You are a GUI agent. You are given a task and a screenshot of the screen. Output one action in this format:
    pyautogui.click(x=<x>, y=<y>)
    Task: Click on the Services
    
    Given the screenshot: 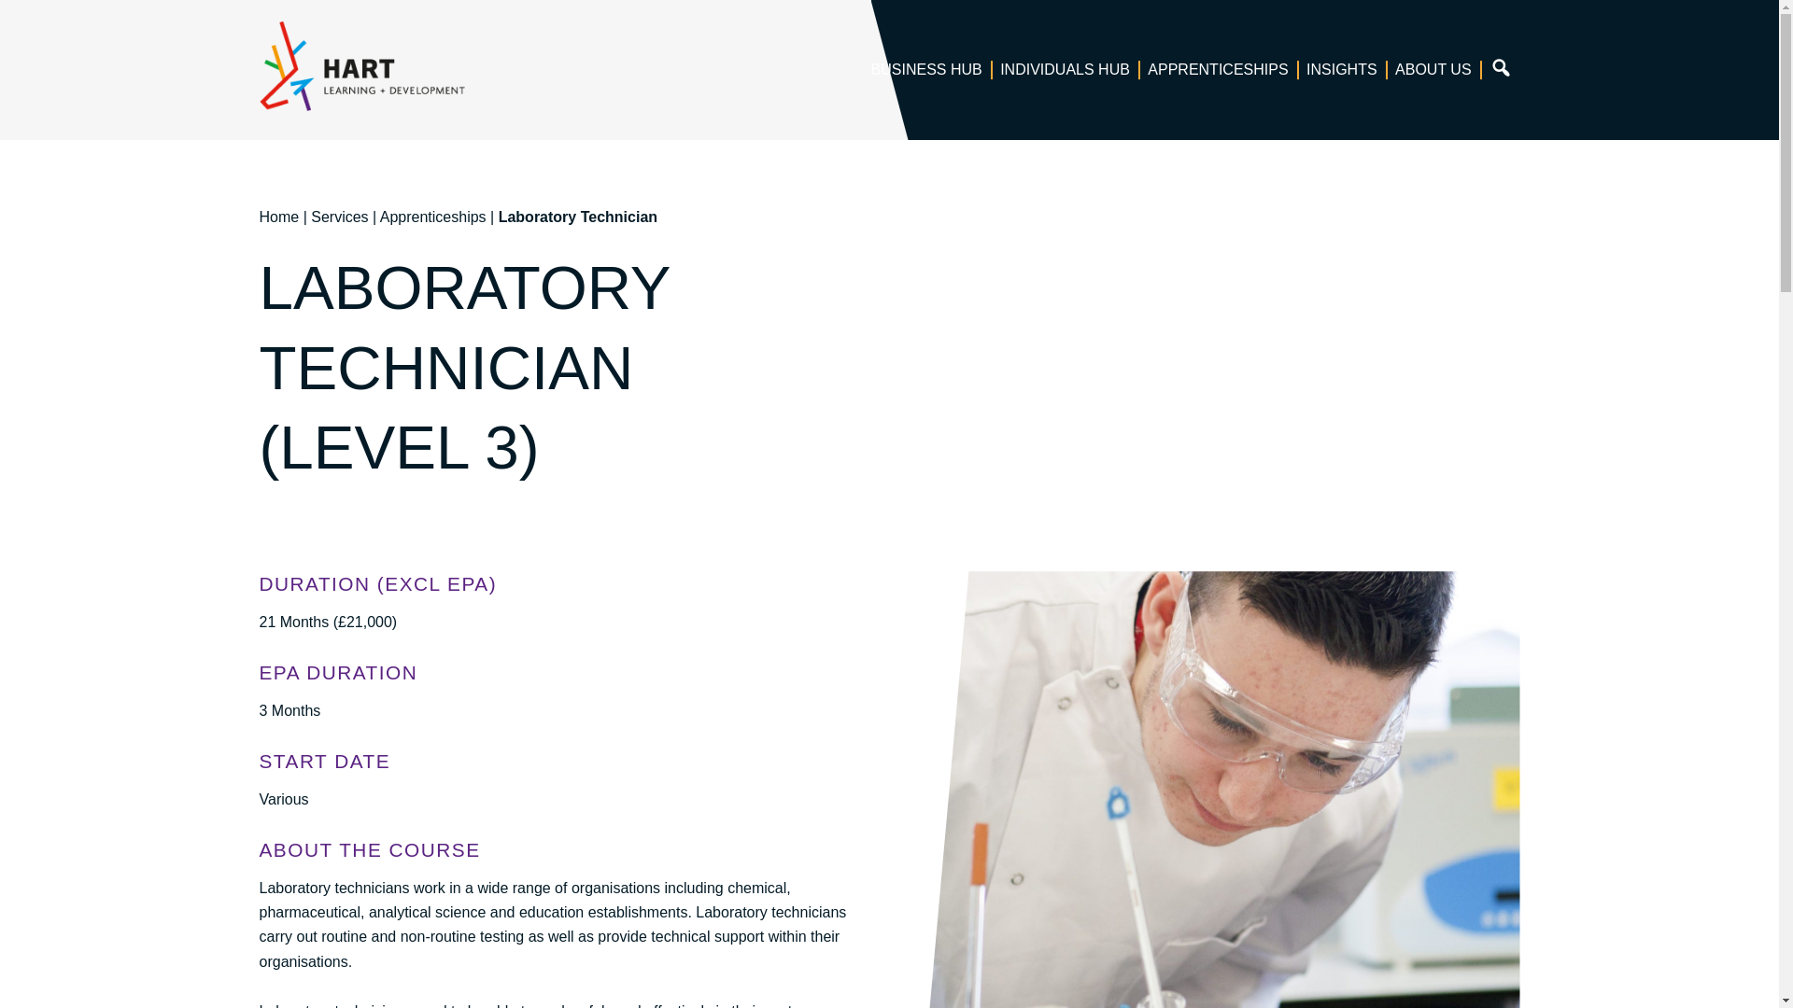 What is the action you would take?
    pyautogui.click(x=338, y=217)
    